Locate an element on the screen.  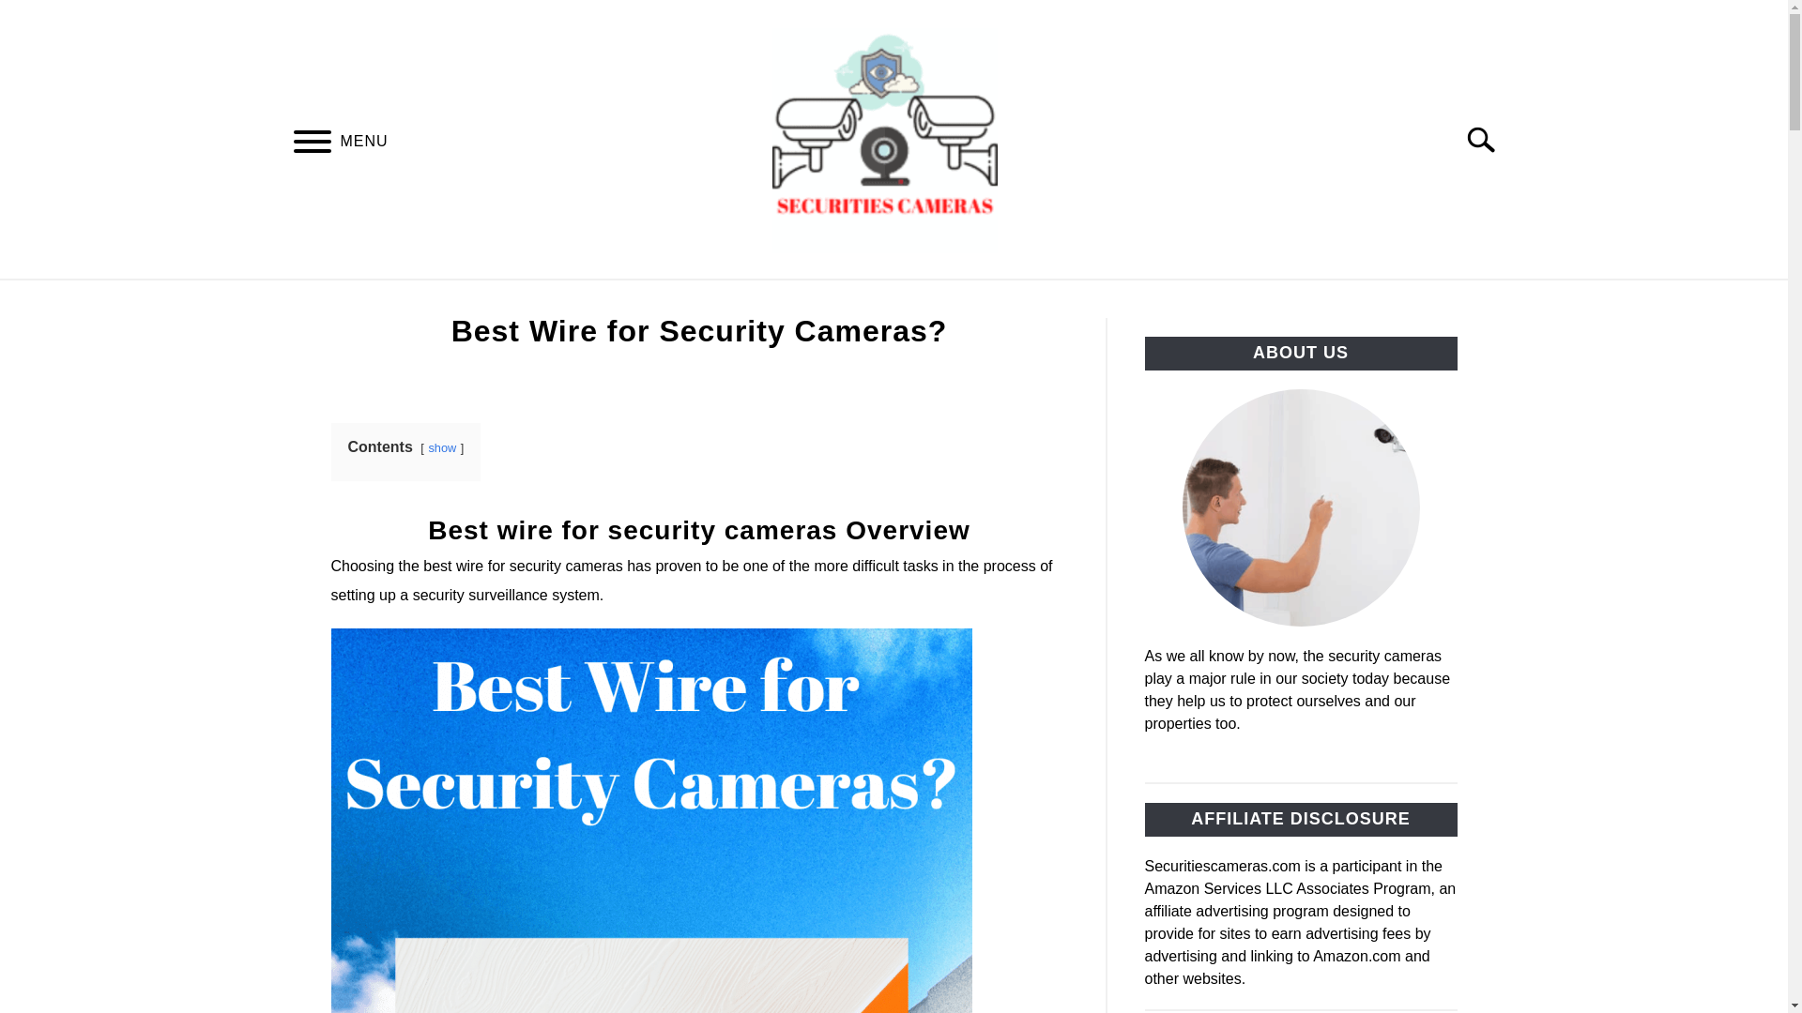
SECURITY CAMERA REVIEWS is located at coordinates (695, 301).